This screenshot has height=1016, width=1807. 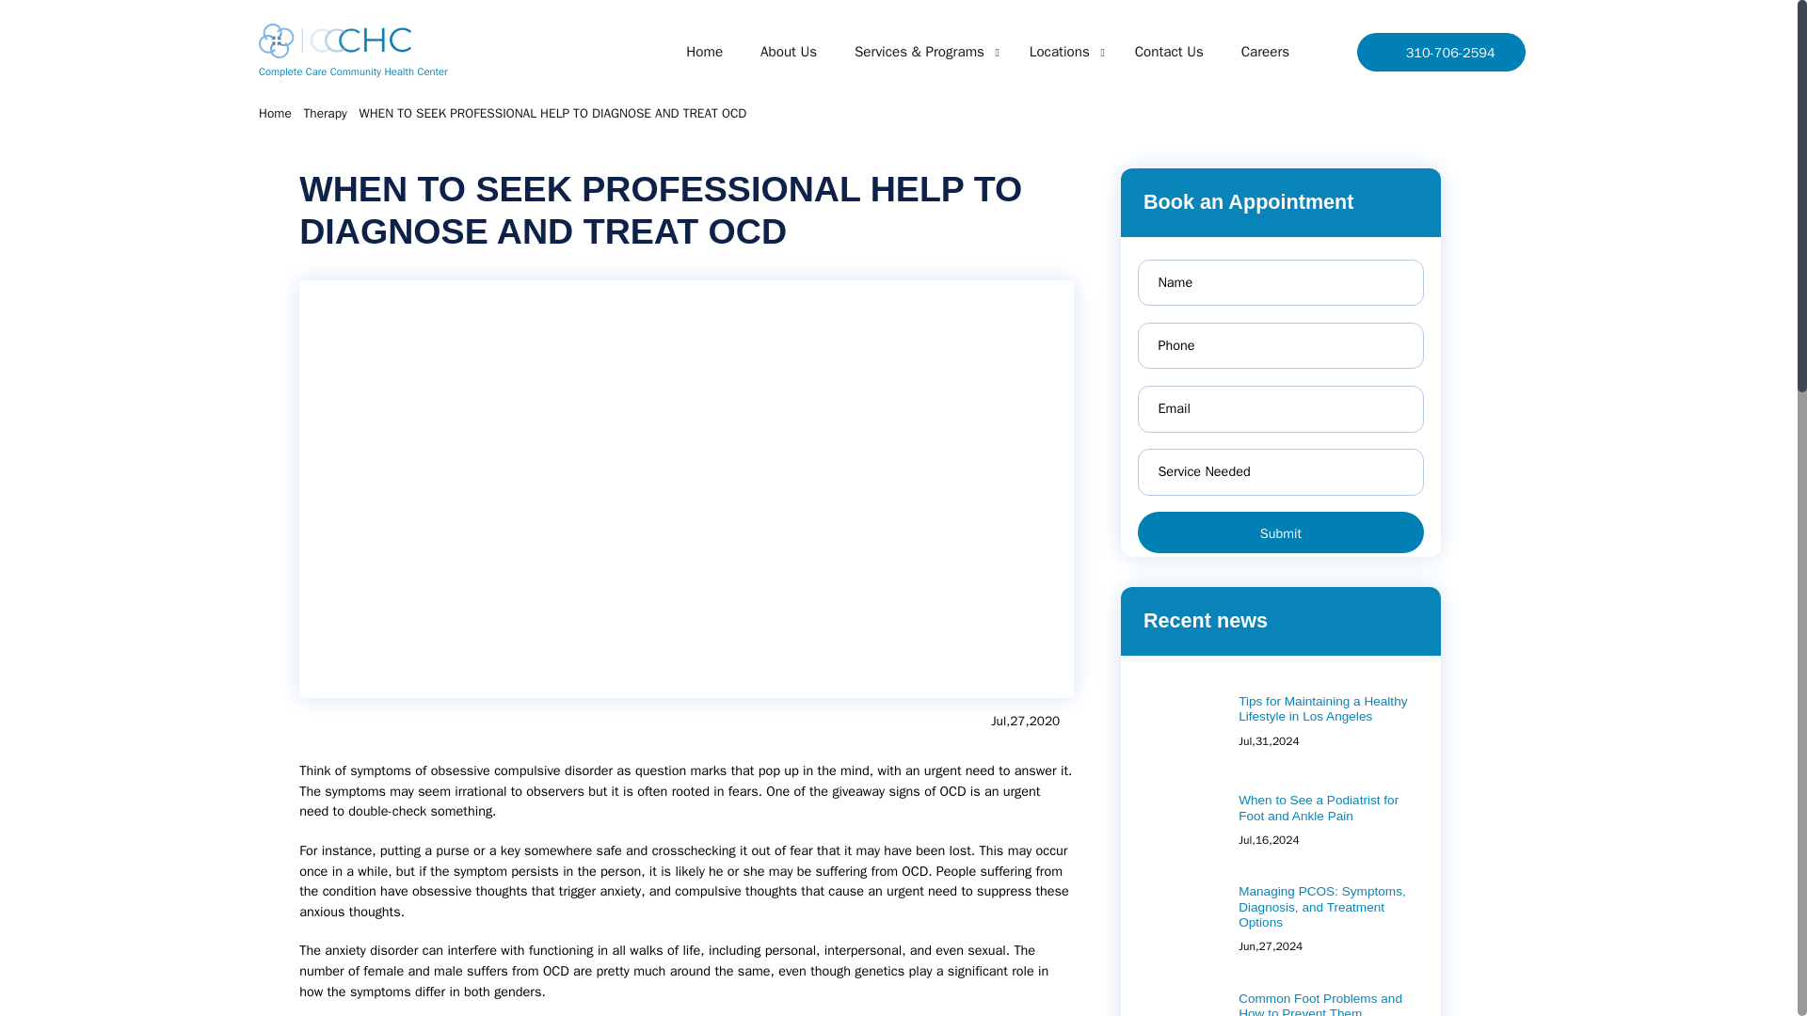 What do you see at coordinates (1245, 103) in the screenshot?
I see `Adult Primary Care Services in Los Angeles` at bounding box center [1245, 103].